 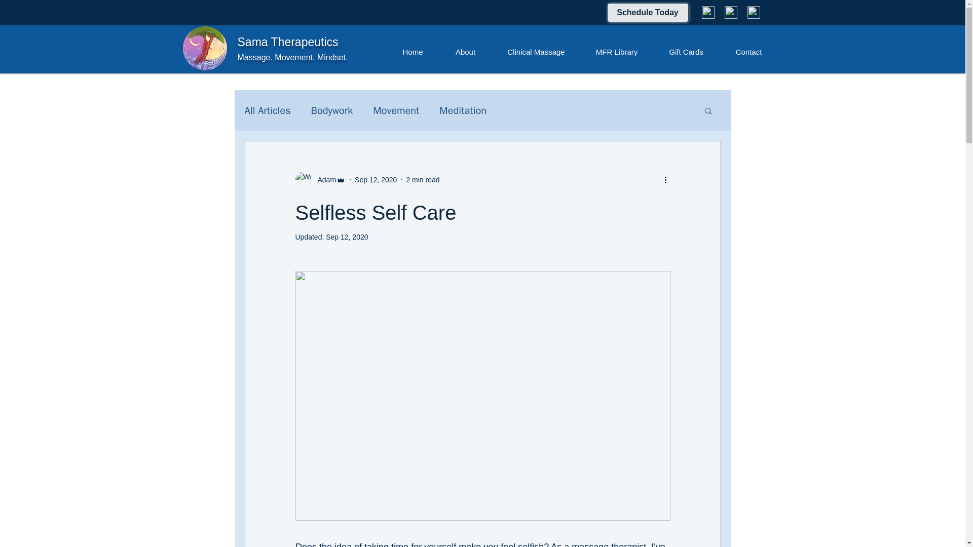 What do you see at coordinates (749, 52) in the screenshot?
I see `Contact` at bounding box center [749, 52].